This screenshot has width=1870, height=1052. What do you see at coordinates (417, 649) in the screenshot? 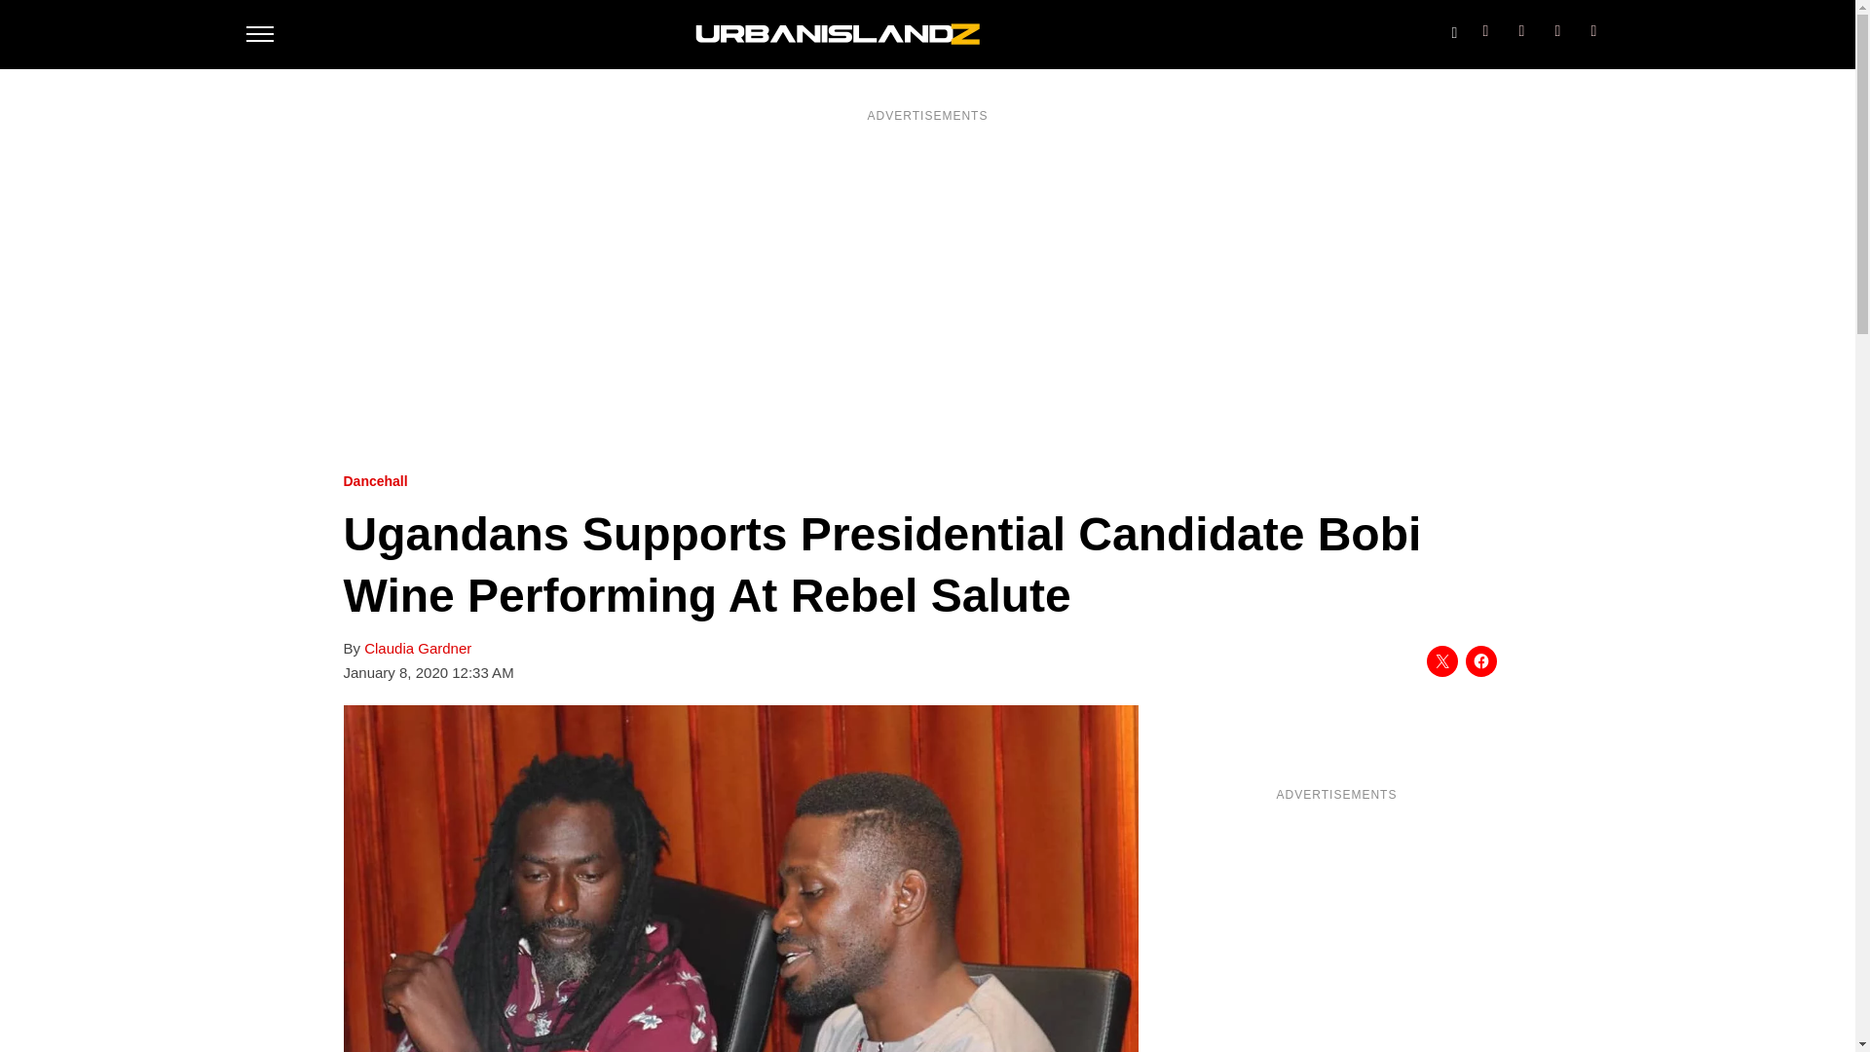
I see `Posts by Claudia Gardner` at bounding box center [417, 649].